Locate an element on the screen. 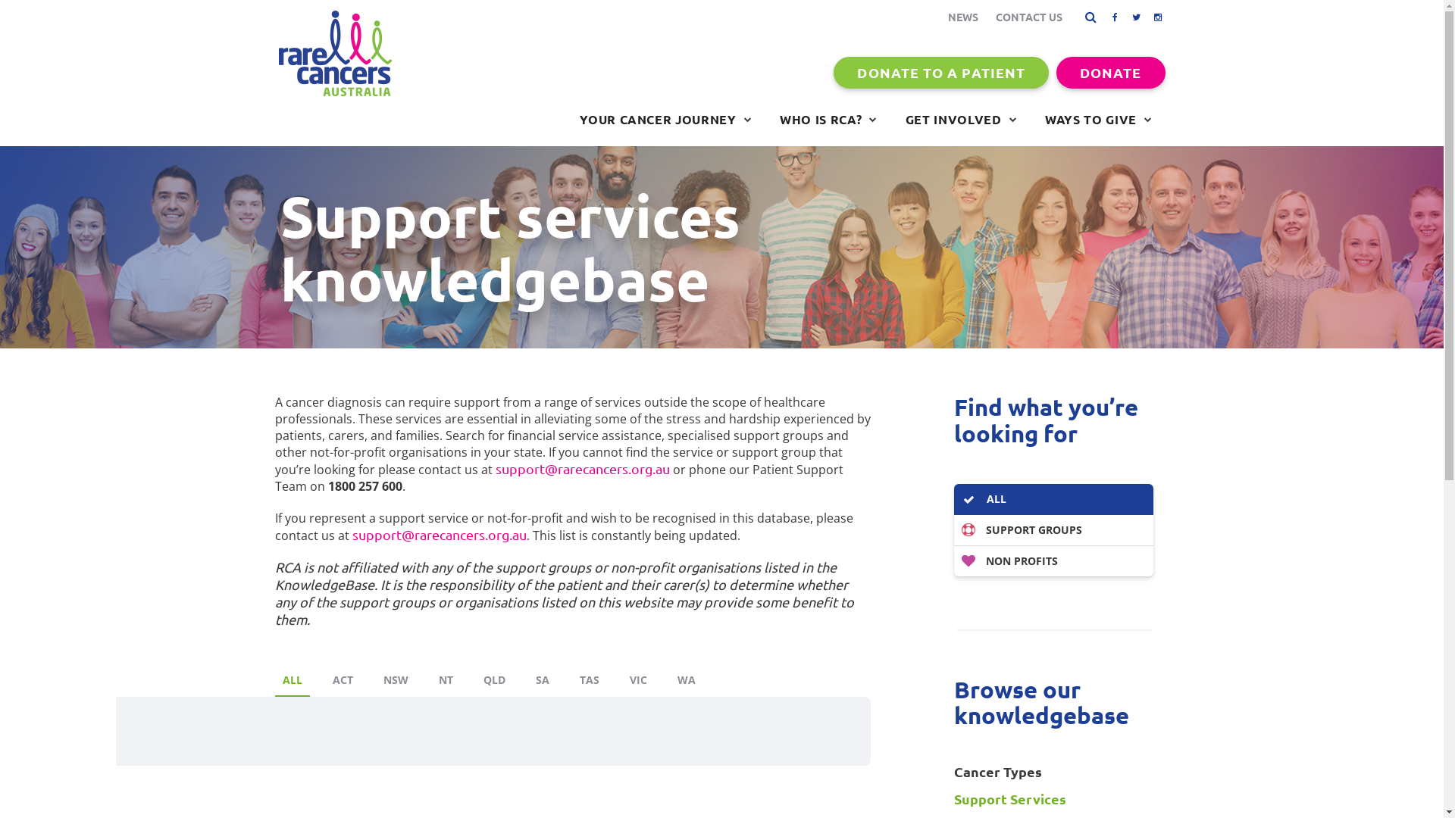  Cancer Types is located at coordinates (1053, 772).